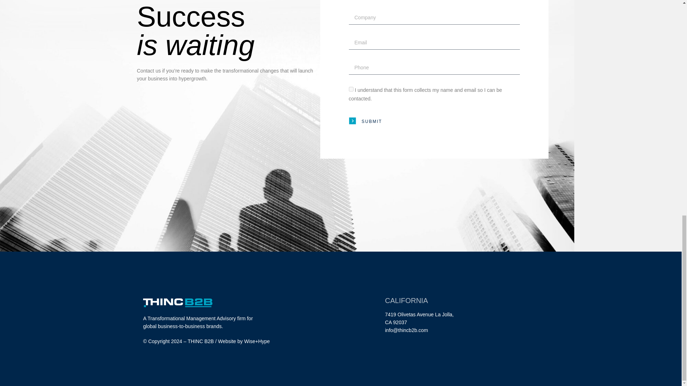 The image size is (687, 386). What do you see at coordinates (365, 122) in the screenshot?
I see `SUBMIT` at bounding box center [365, 122].